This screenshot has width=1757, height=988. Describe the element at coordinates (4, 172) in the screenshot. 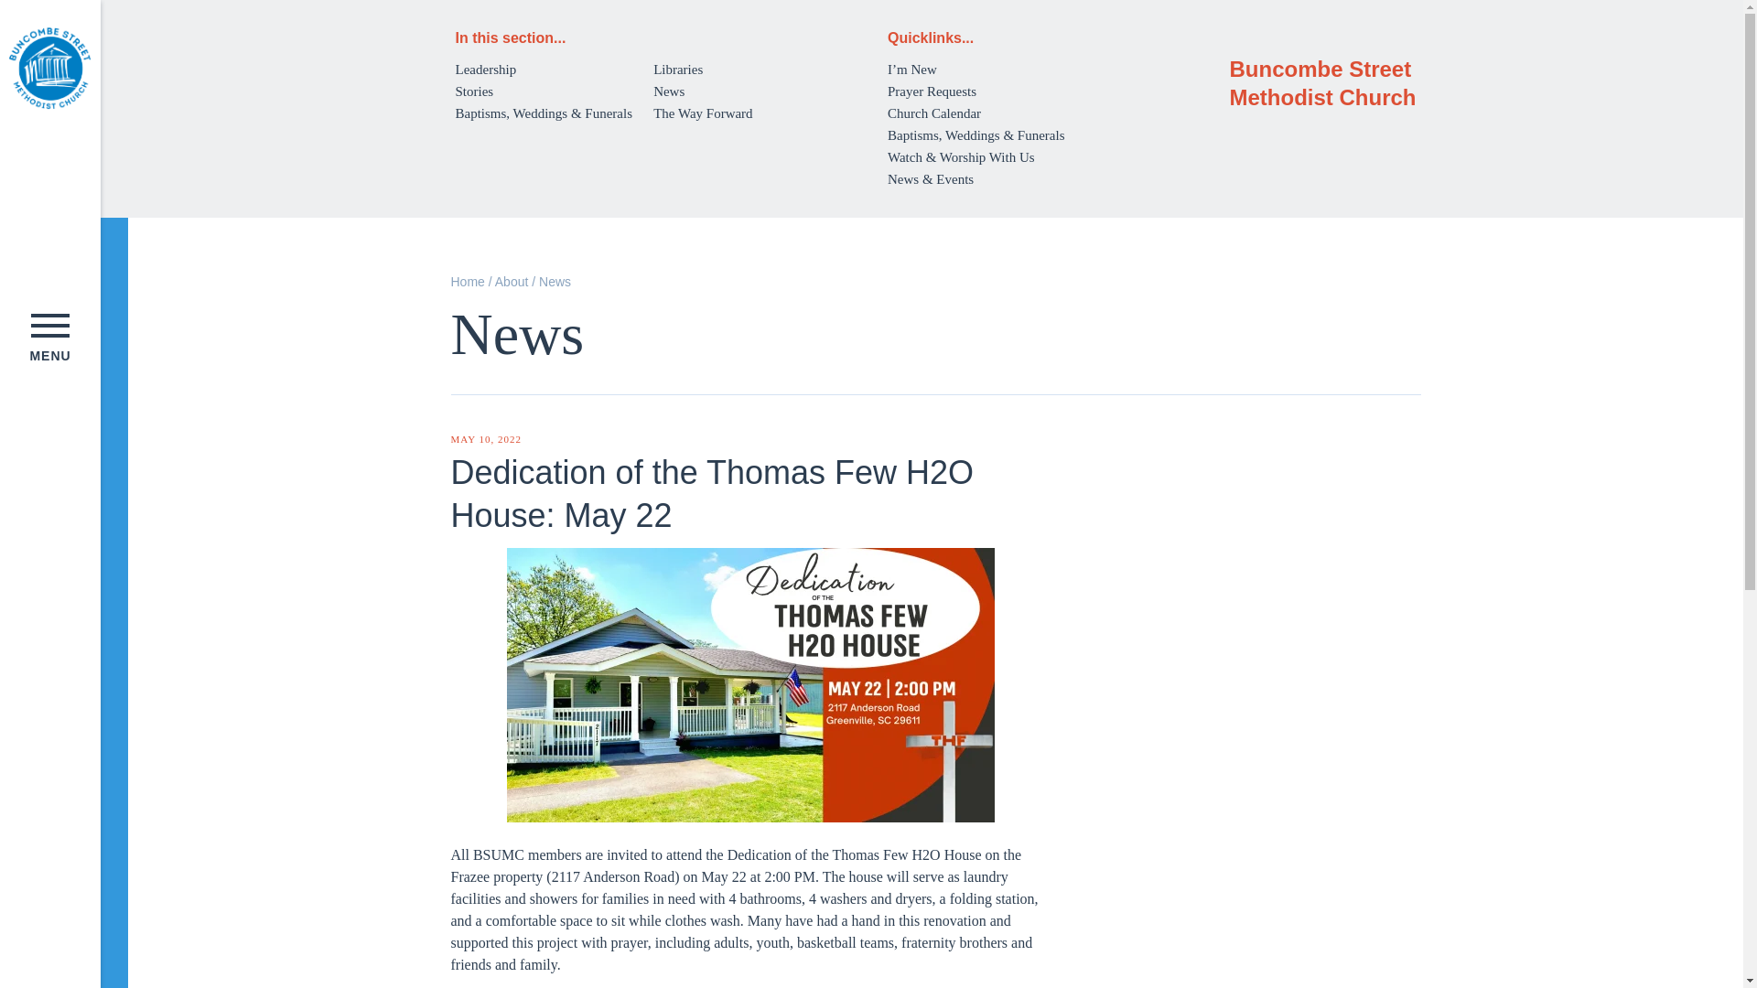

I see `Prayer Requests` at that location.